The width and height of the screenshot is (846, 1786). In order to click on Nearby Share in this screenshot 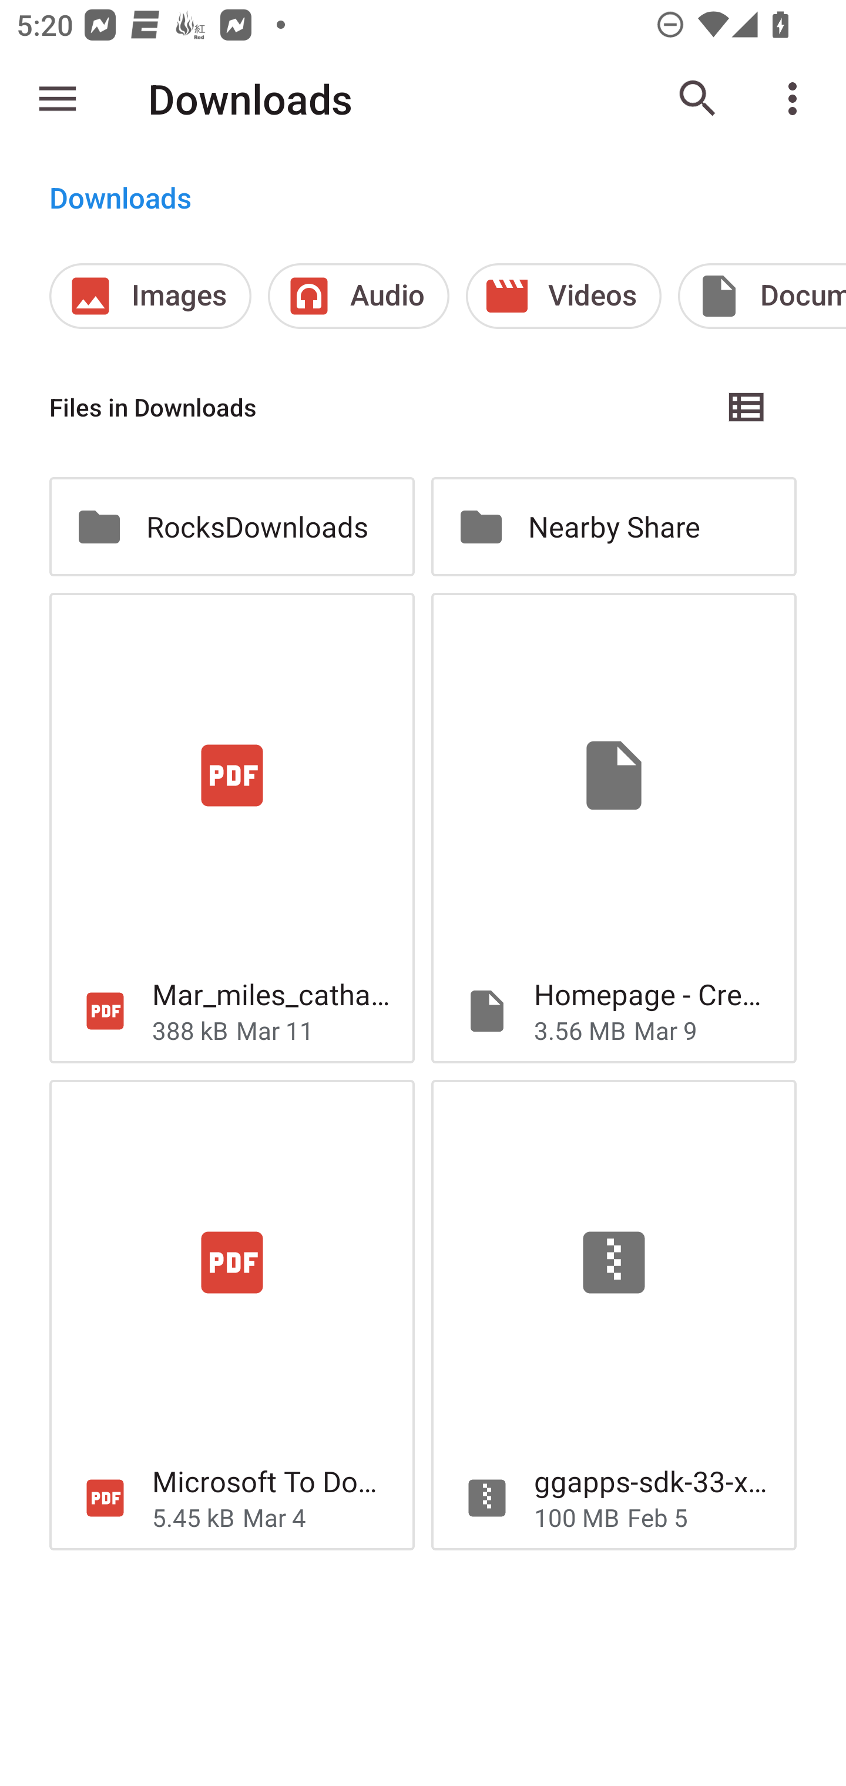, I will do `click(614, 526)`.